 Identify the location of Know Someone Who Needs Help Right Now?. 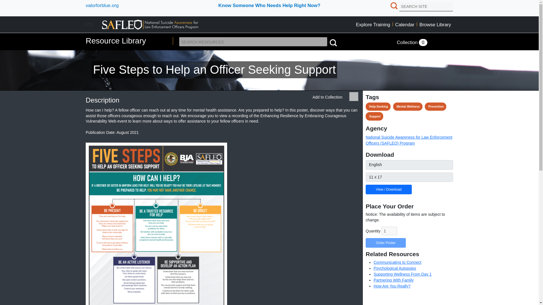
(269, 5).